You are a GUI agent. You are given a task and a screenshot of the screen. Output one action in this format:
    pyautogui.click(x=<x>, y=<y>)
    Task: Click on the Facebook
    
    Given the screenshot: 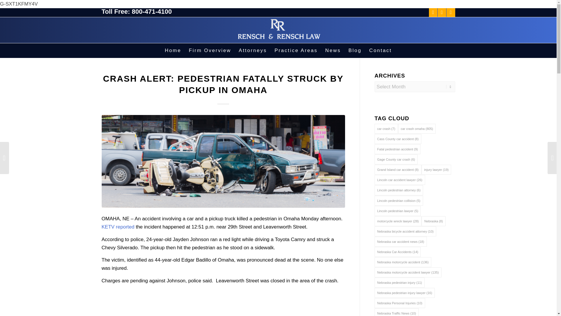 What is the action you would take?
    pyautogui.click(x=433, y=13)
    